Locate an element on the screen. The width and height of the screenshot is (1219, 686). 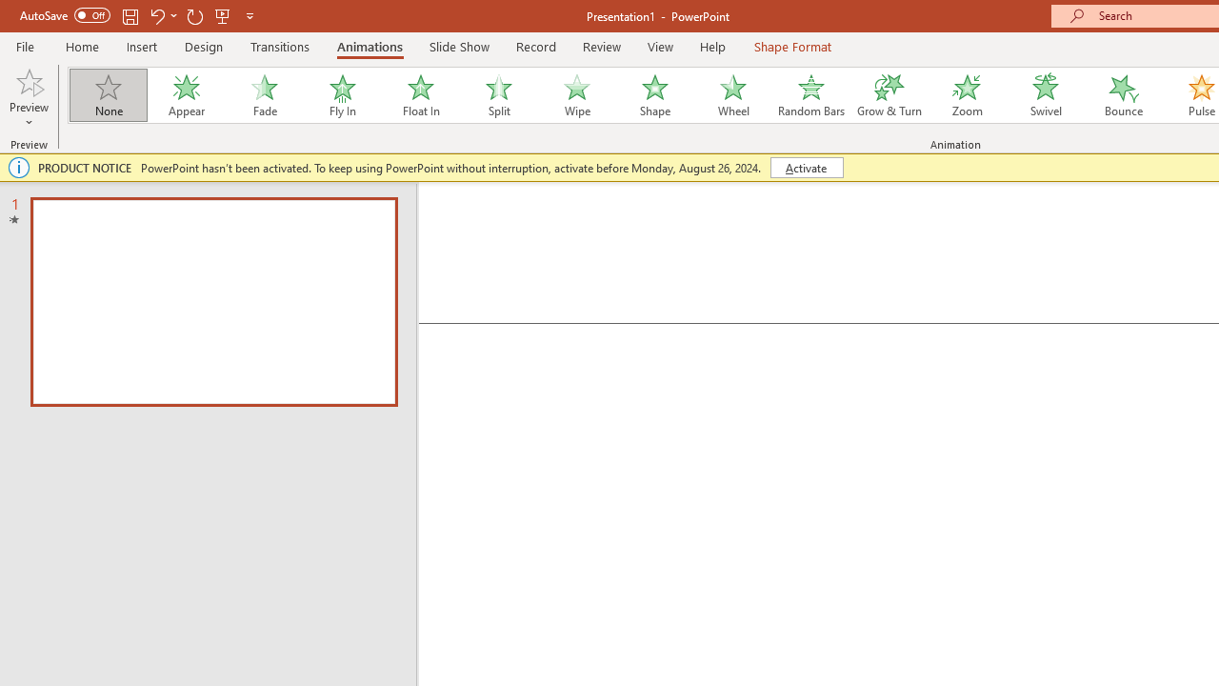
Fade is located at coordinates (264, 95).